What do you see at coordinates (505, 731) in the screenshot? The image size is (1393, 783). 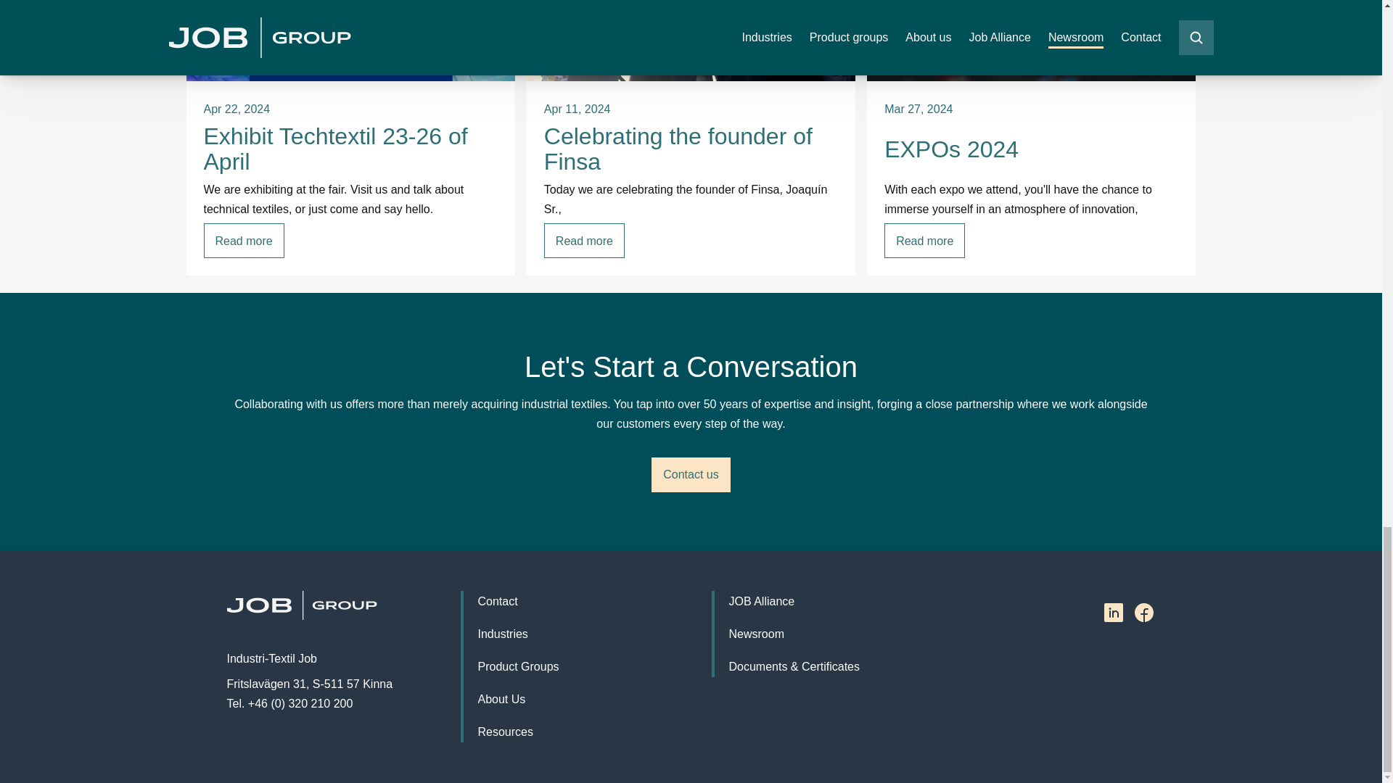 I see `Resources` at bounding box center [505, 731].